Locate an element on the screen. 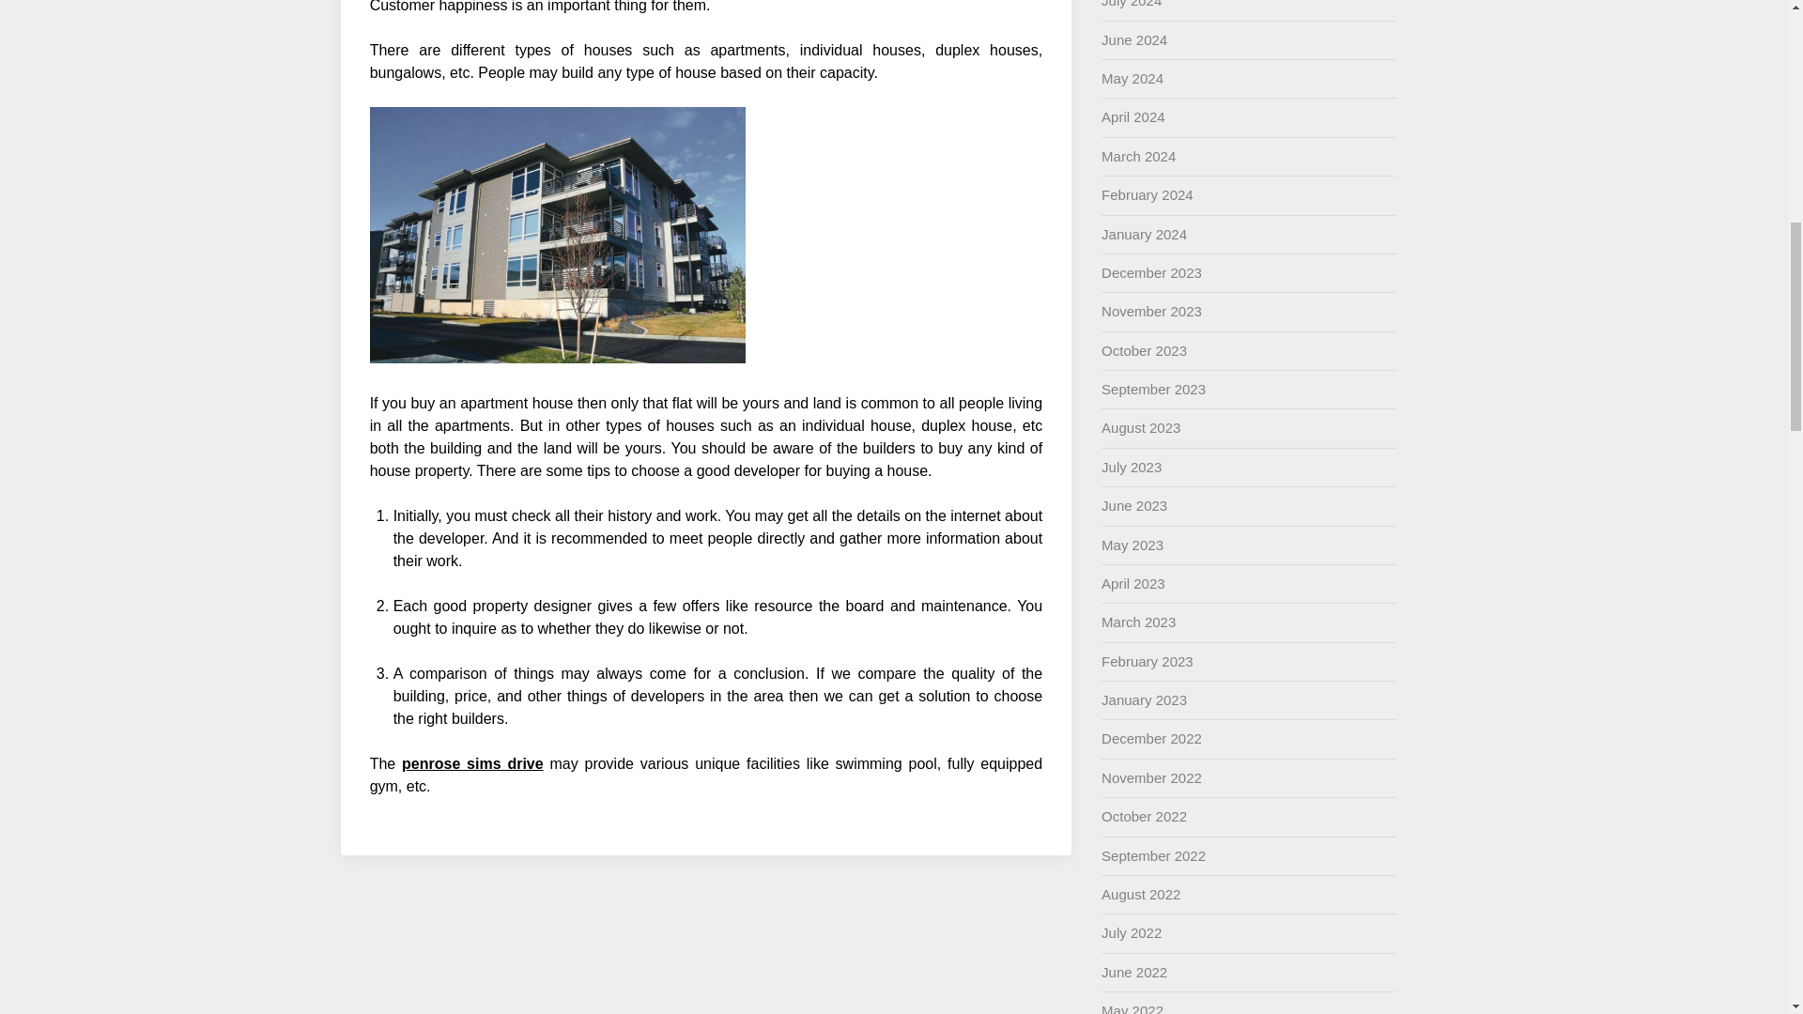 This screenshot has height=1014, width=1803. February 2023 is located at coordinates (1148, 661).